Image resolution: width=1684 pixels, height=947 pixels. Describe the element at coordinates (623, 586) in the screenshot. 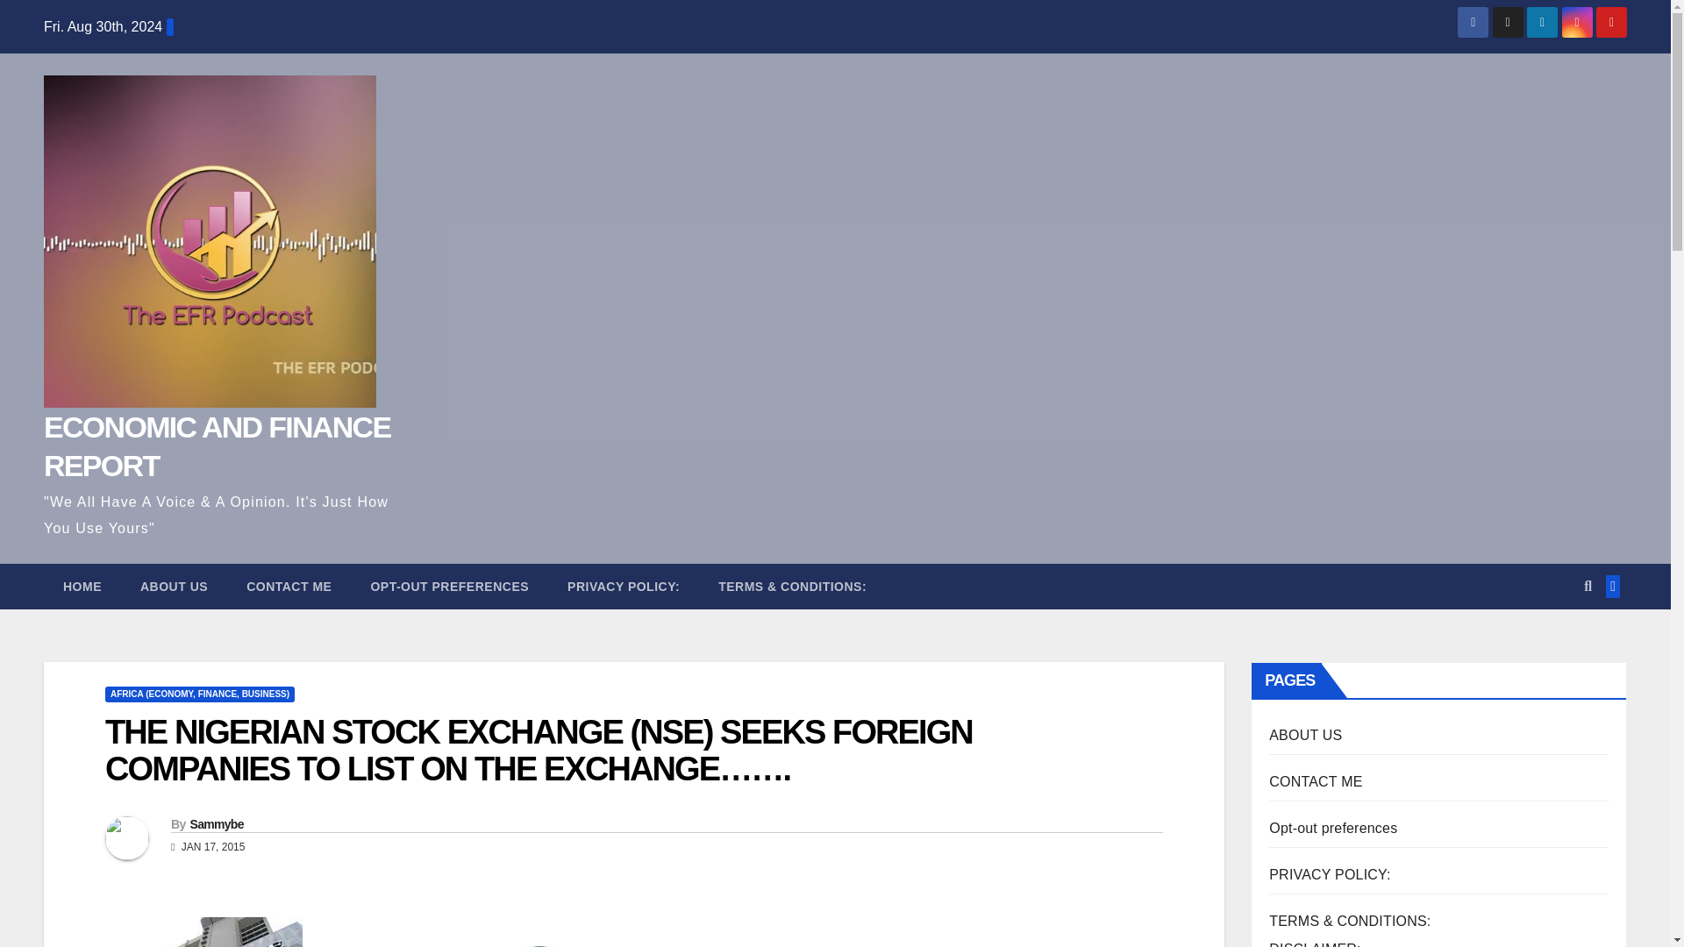

I see `PRIVACY POLICY:` at that location.